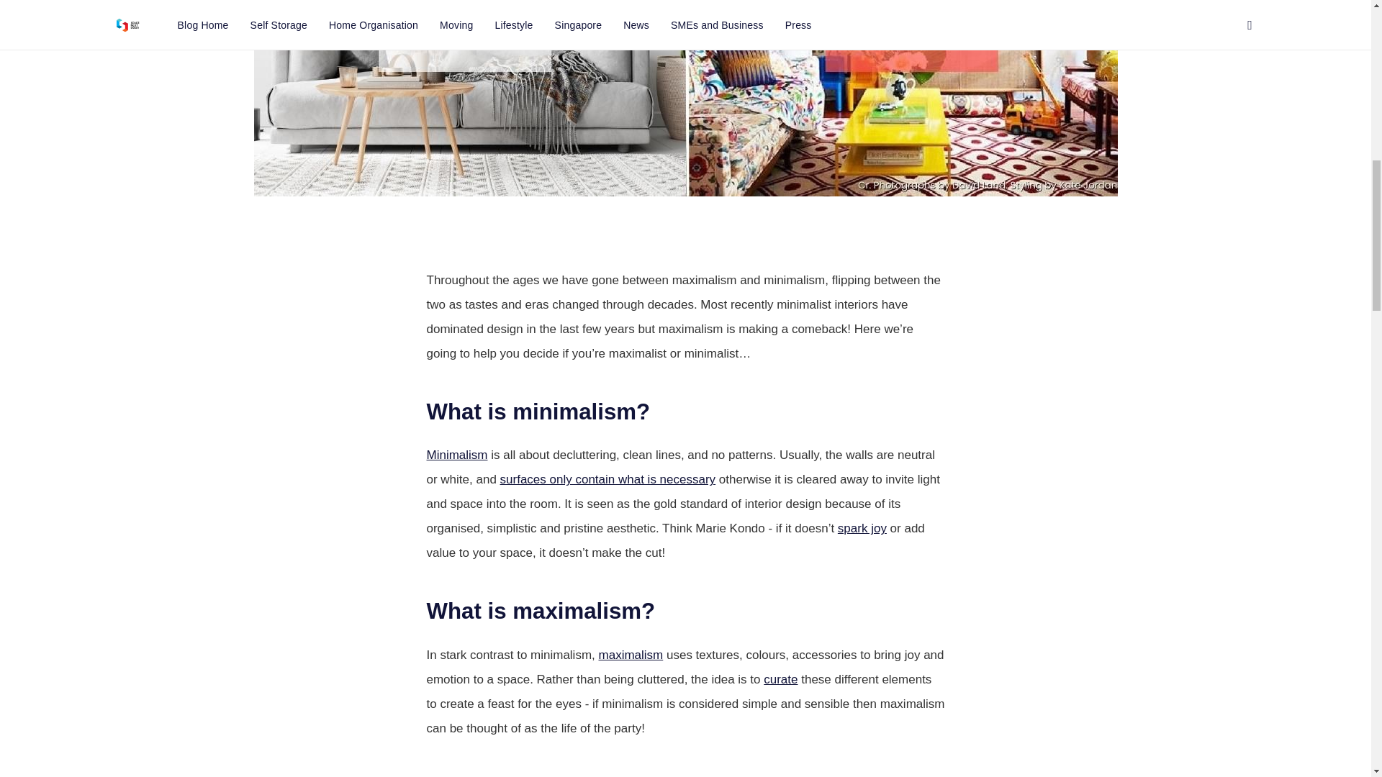 This screenshot has height=777, width=1382. I want to click on curate, so click(780, 679).